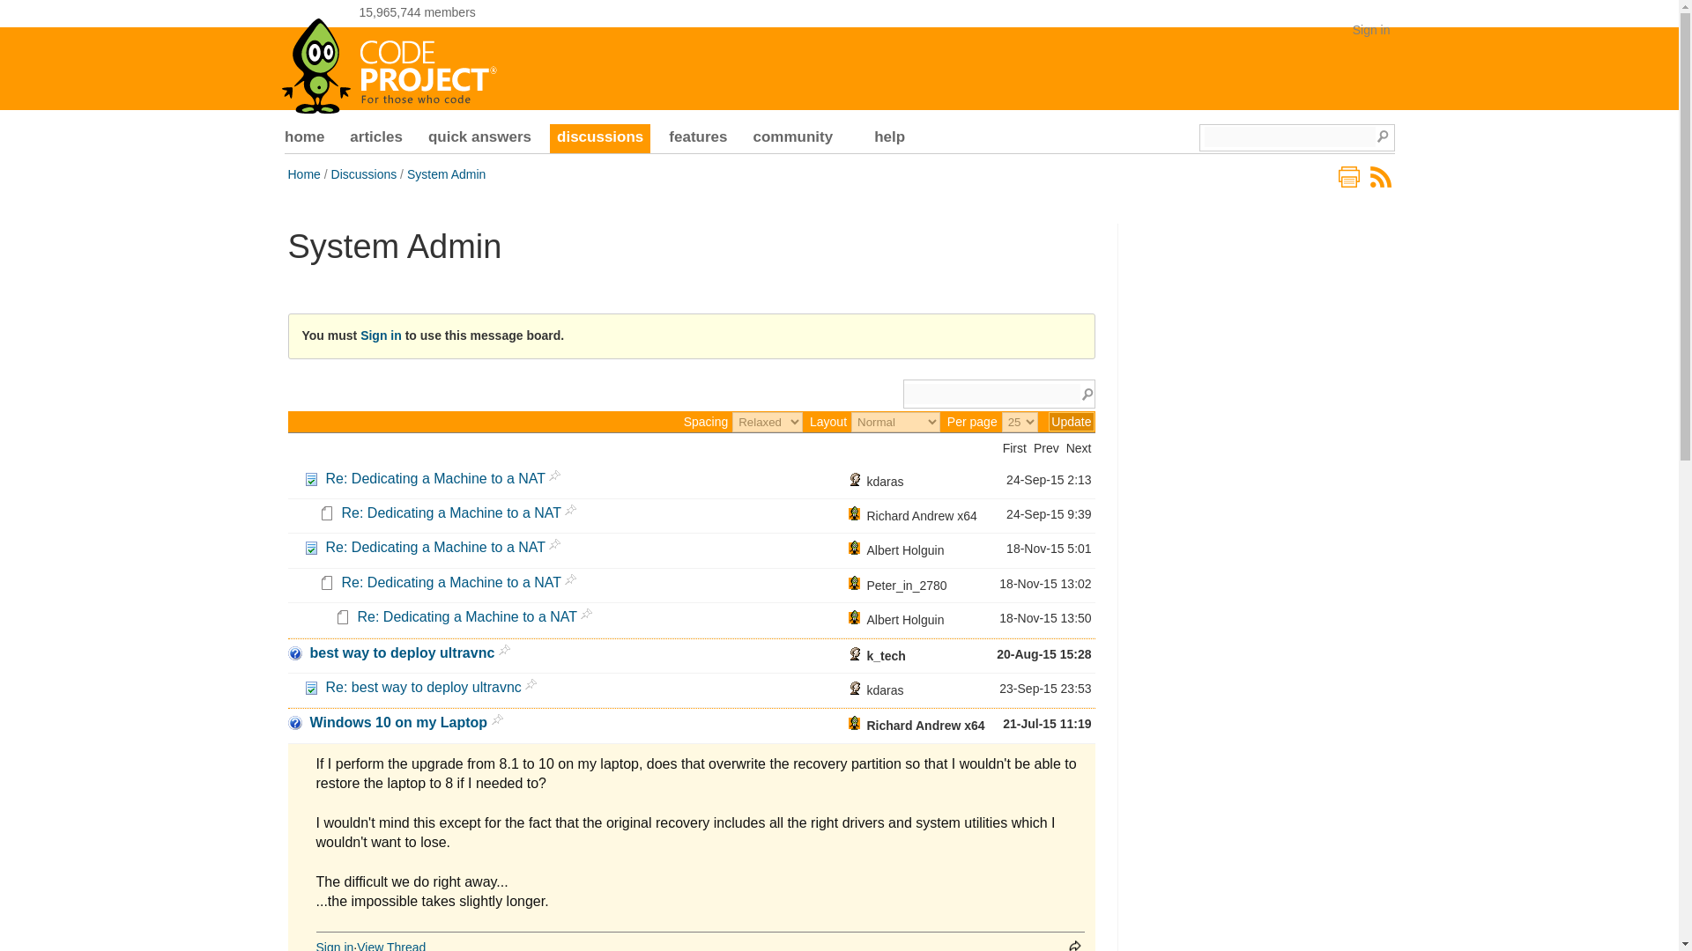 The height and width of the screenshot is (951, 1692). Describe the element at coordinates (326, 512) in the screenshot. I see `General` at that location.